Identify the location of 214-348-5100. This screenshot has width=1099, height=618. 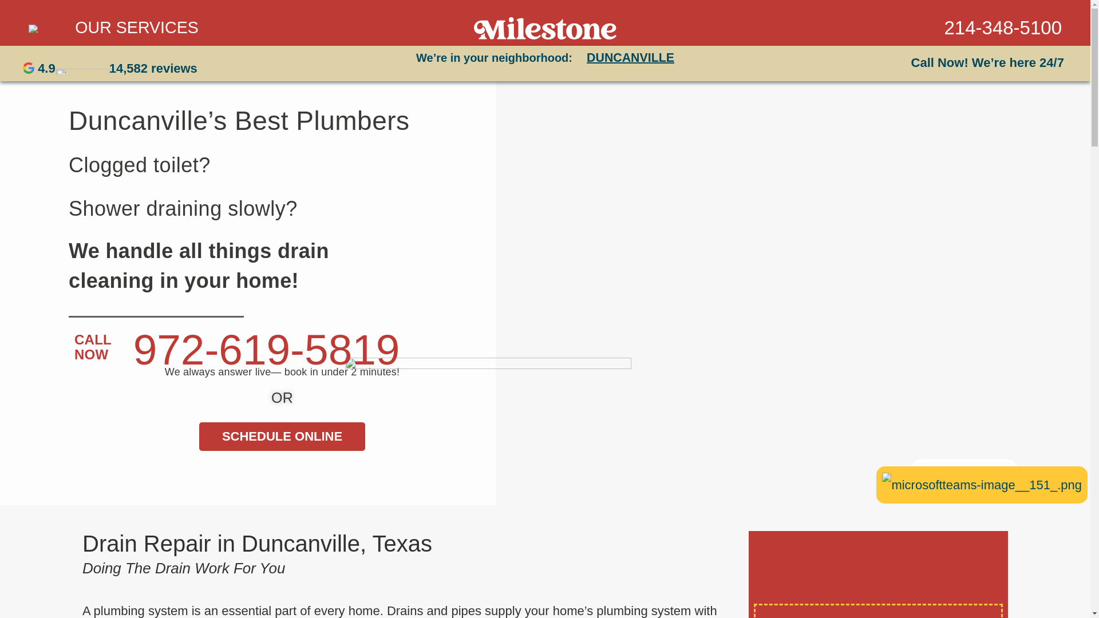
(1003, 27).